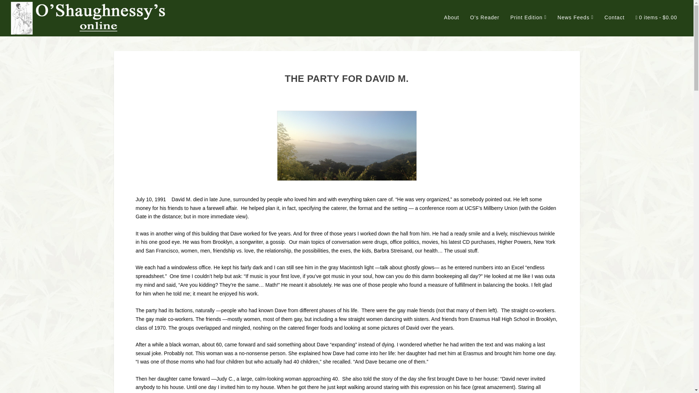  I want to click on Start shopping, so click(656, 25).